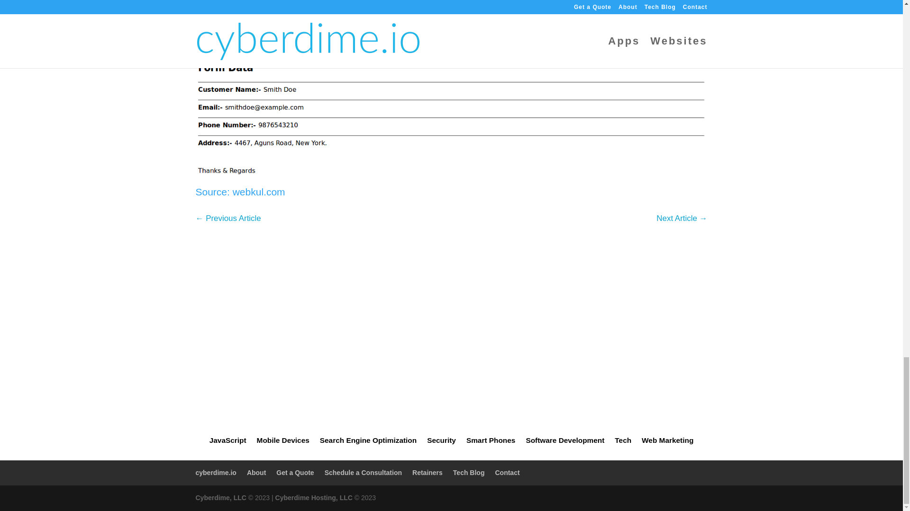 The height and width of the screenshot is (511, 910). Describe the element at coordinates (282, 442) in the screenshot. I see `Mobile Devices` at that location.